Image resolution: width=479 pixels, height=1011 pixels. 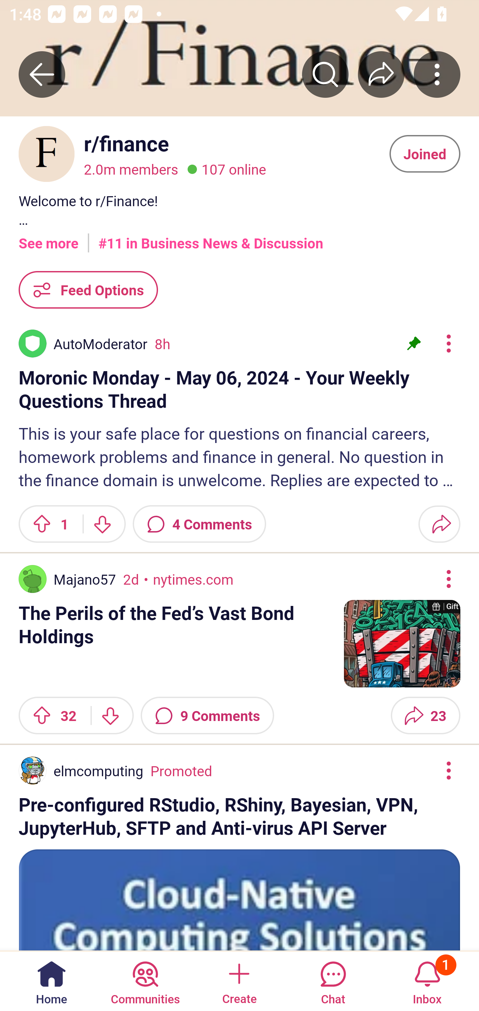 I want to click on Chat, so click(x=333, y=980).